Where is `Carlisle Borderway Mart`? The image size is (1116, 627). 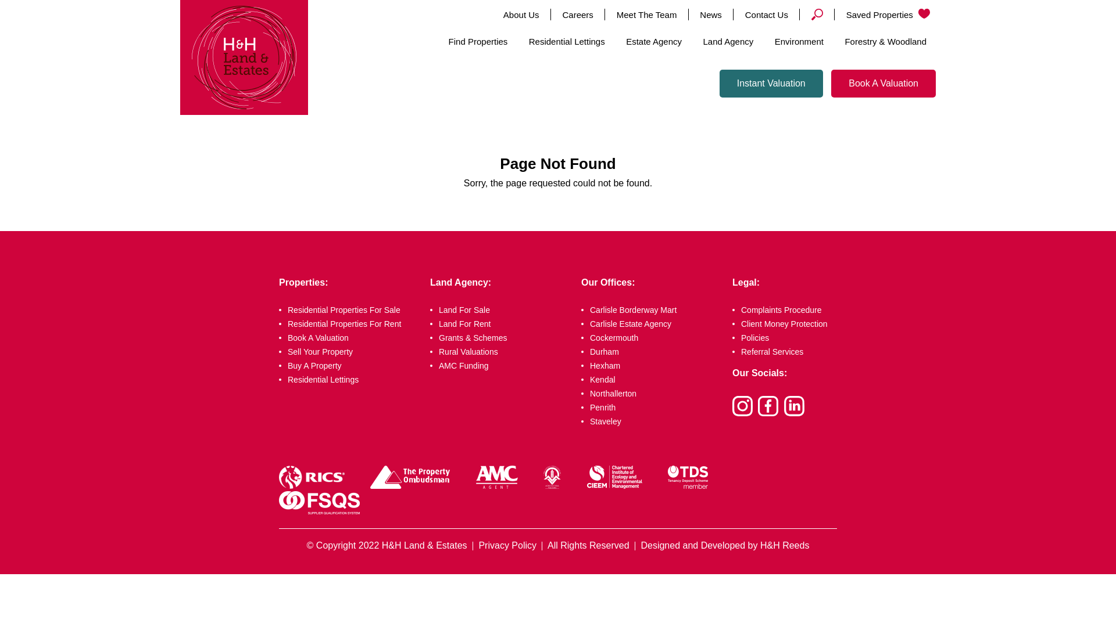 Carlisle Borderway Mart is located at coordinates (651, 310).